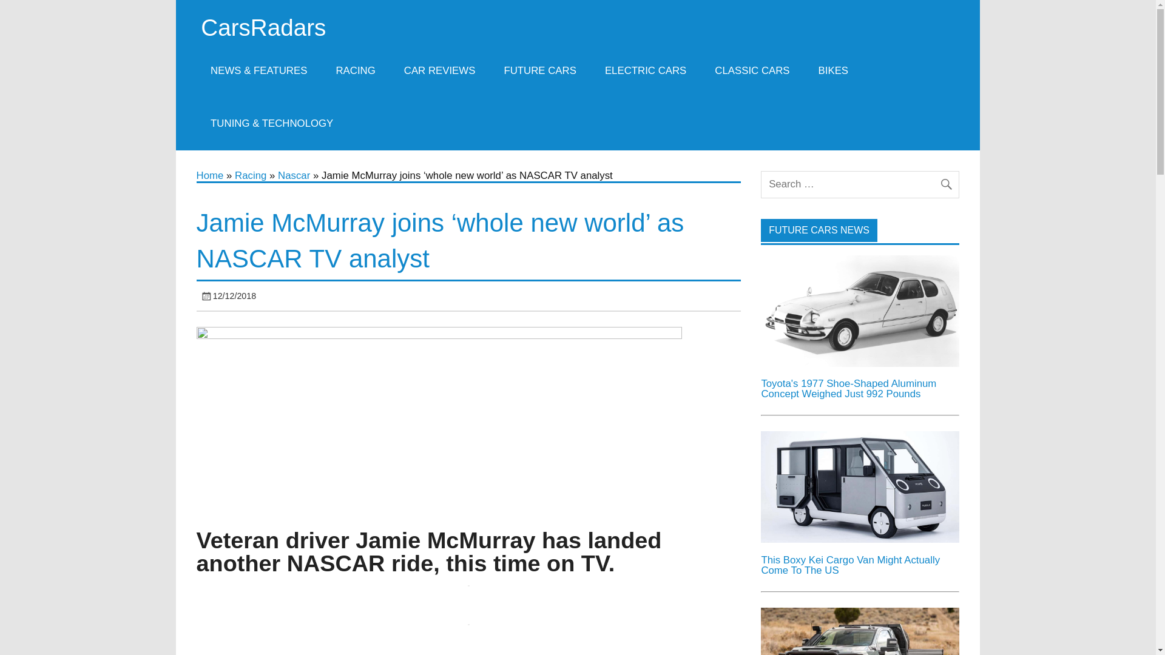 This screenshot has height=655, width=1165. What do you see at coordinates (540, 70) in the screenshot?
I see `FUTURE CARS` at bounding box center [540, 70].